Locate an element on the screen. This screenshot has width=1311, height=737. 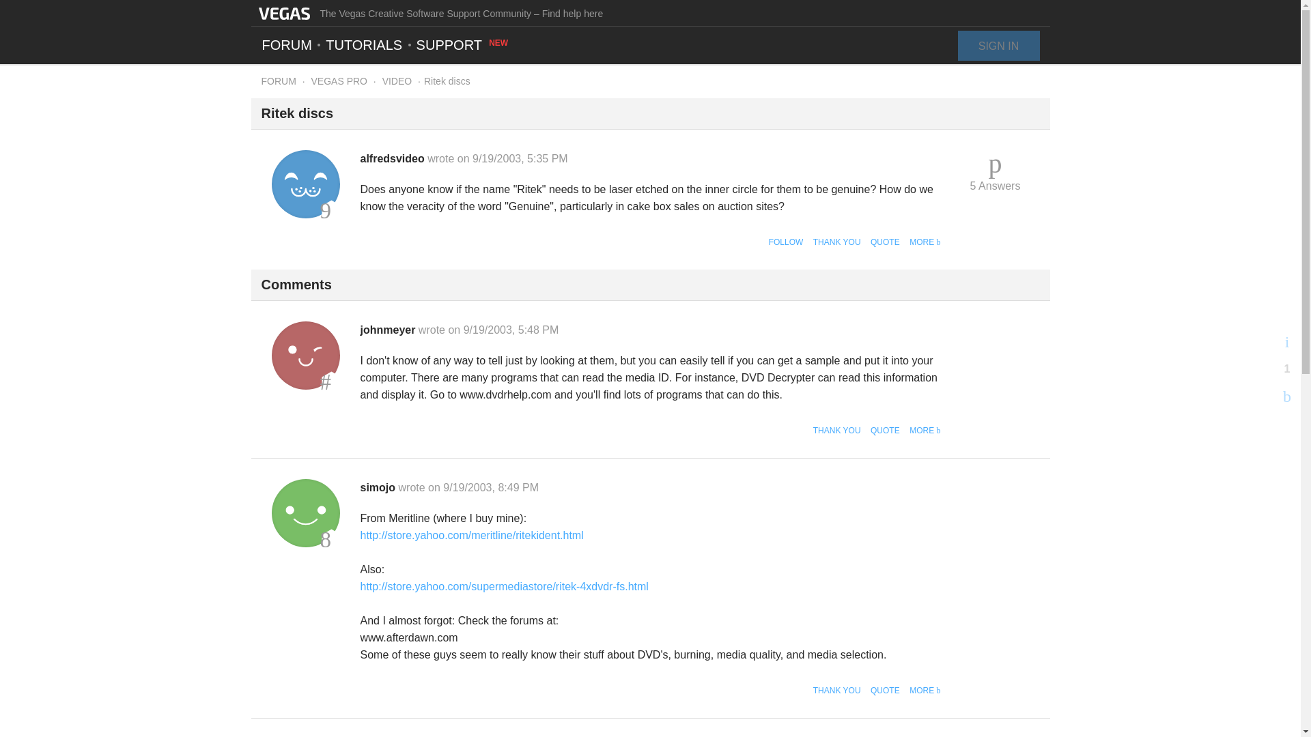
FORUM is located at coordinates (279, 81).